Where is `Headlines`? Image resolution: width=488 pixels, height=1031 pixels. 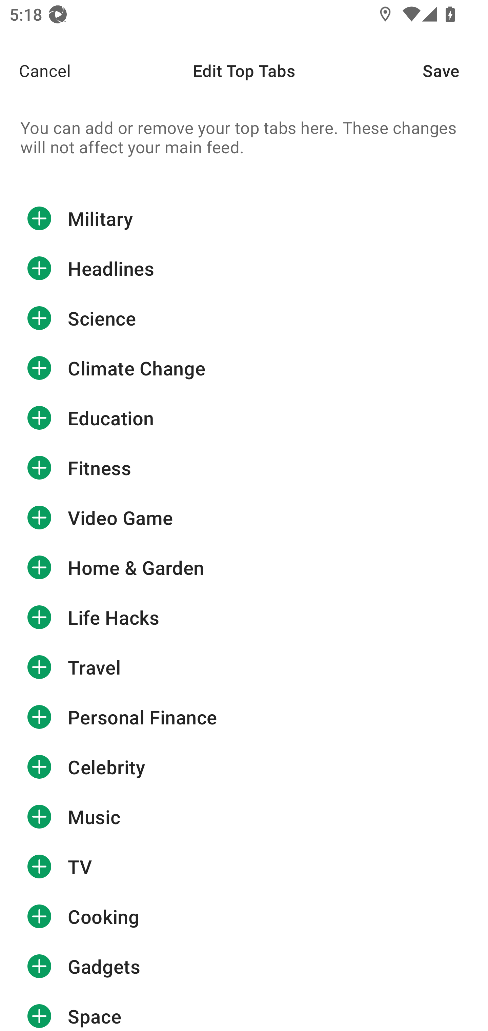 Headlines is located at coordinates (244, 269).